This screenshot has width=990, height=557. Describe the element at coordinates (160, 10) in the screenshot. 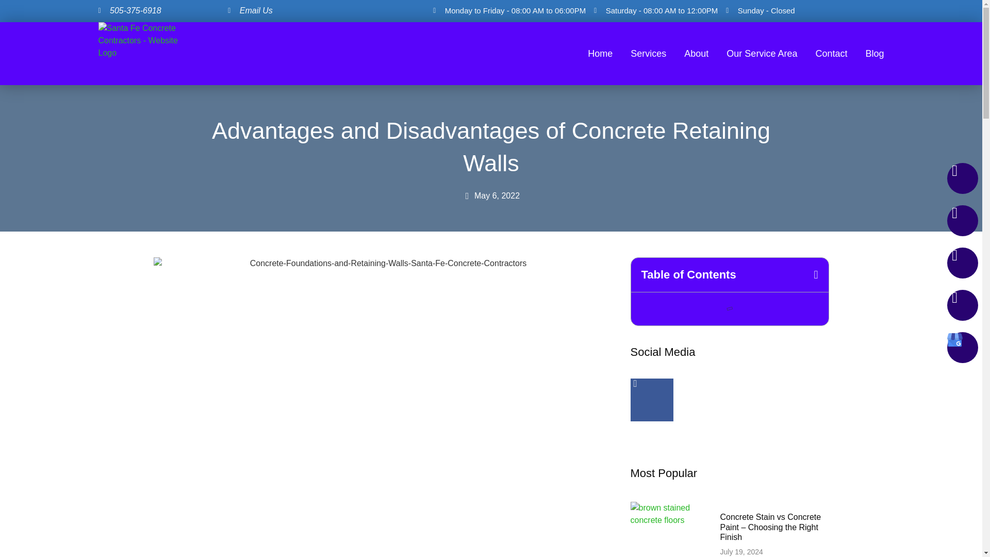

I see `505-375-6918` at that location.